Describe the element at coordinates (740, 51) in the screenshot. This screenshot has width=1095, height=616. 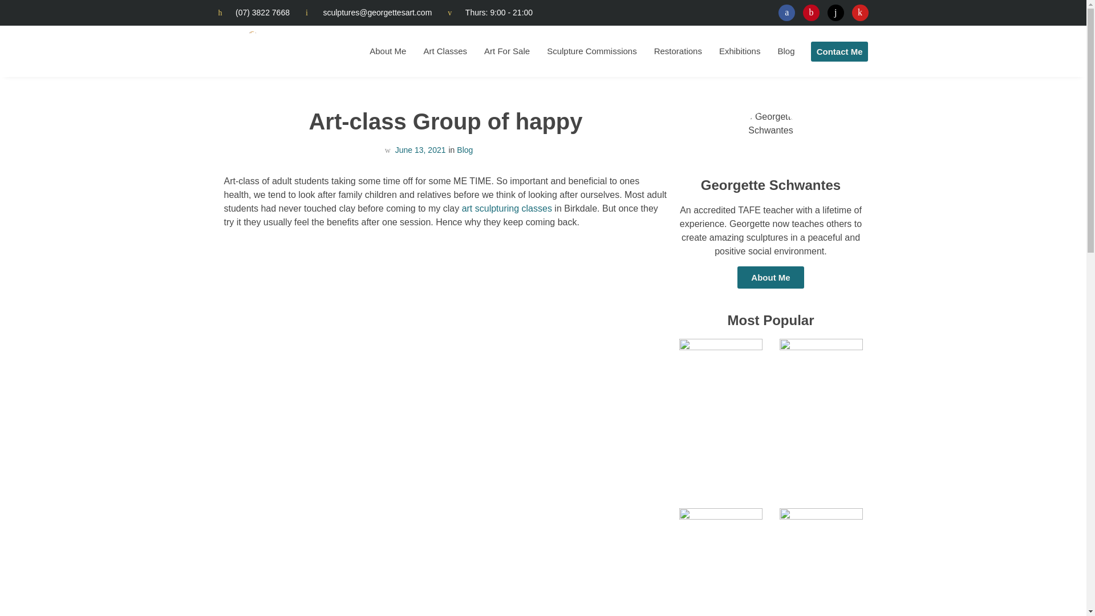
I see `Exhibitions` at that location.